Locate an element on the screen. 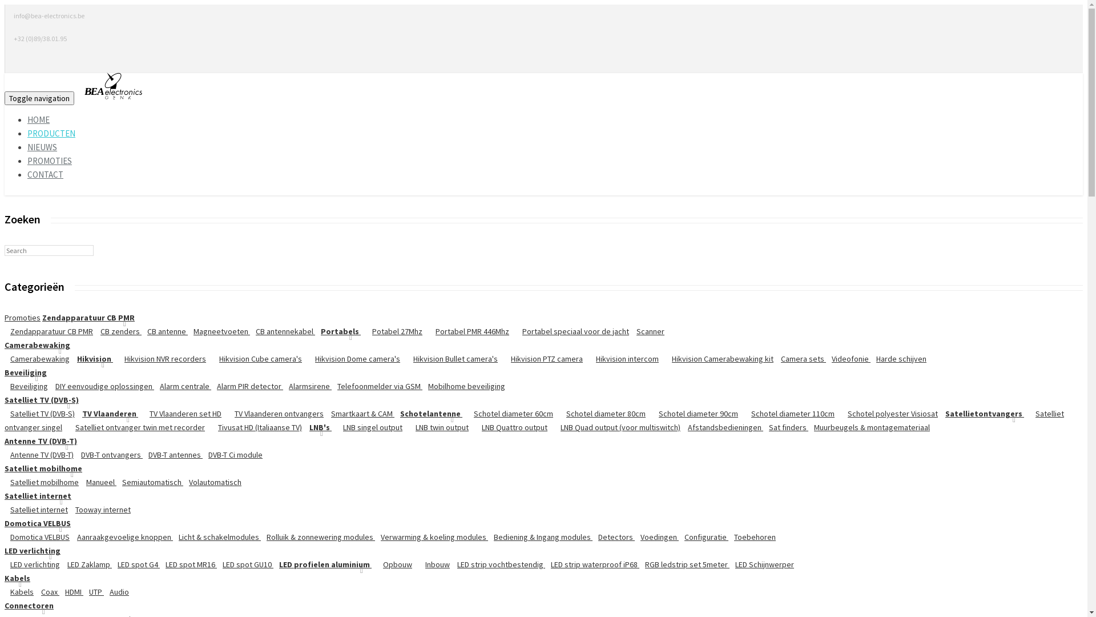 The width and height of the screenshot is (1096, 617). Semiautomatisch is located at coordinates (150, 482).